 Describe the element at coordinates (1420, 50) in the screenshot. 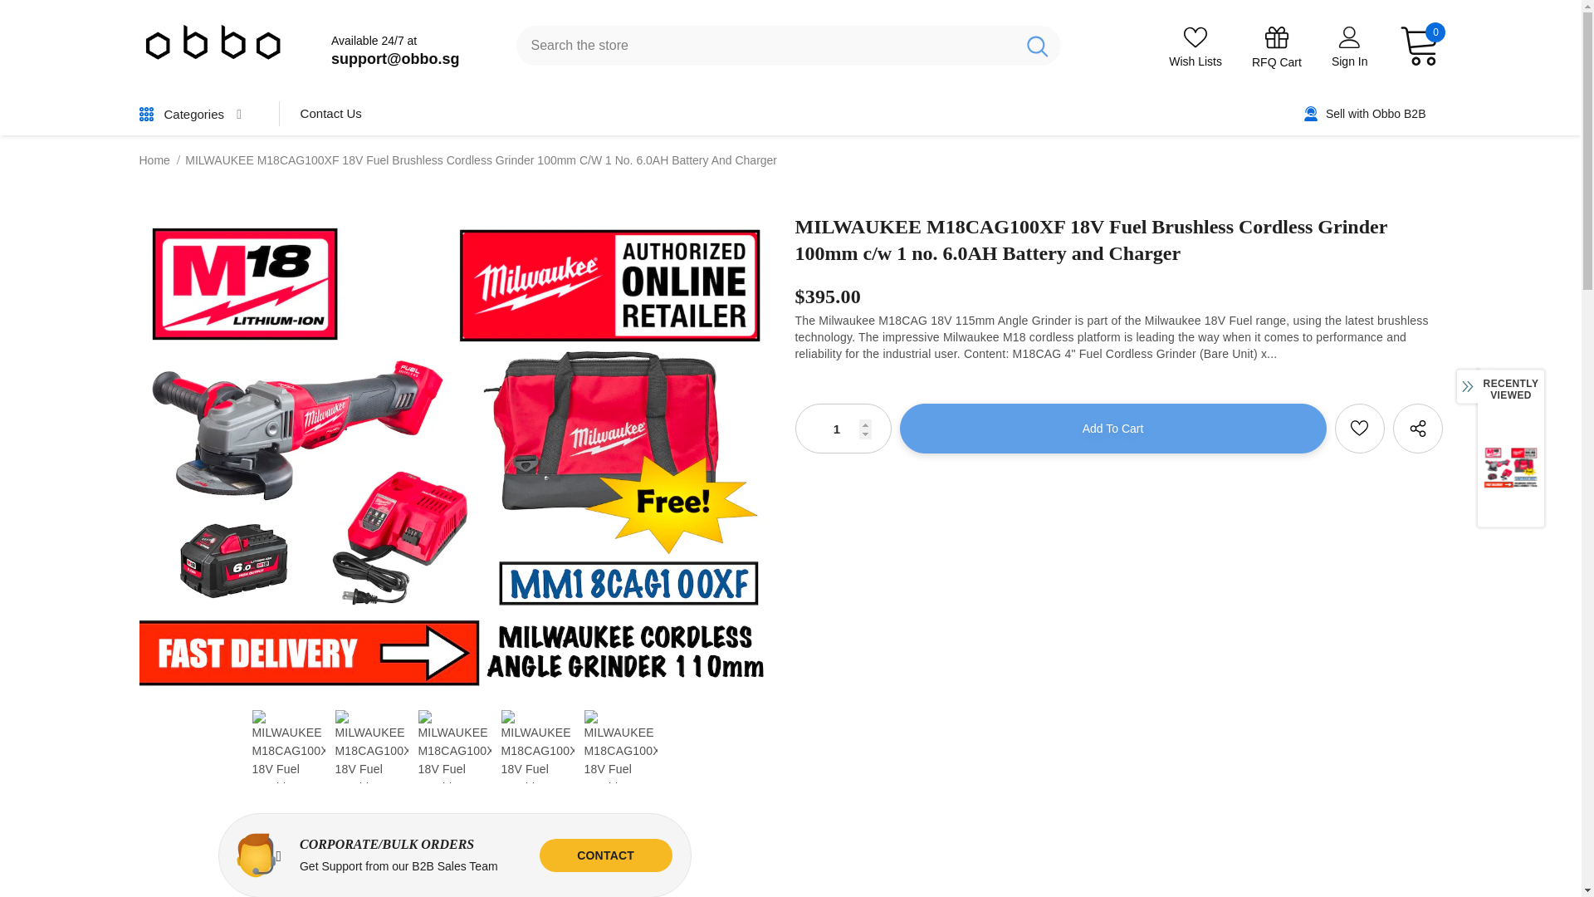

I see `Cart` at that location.